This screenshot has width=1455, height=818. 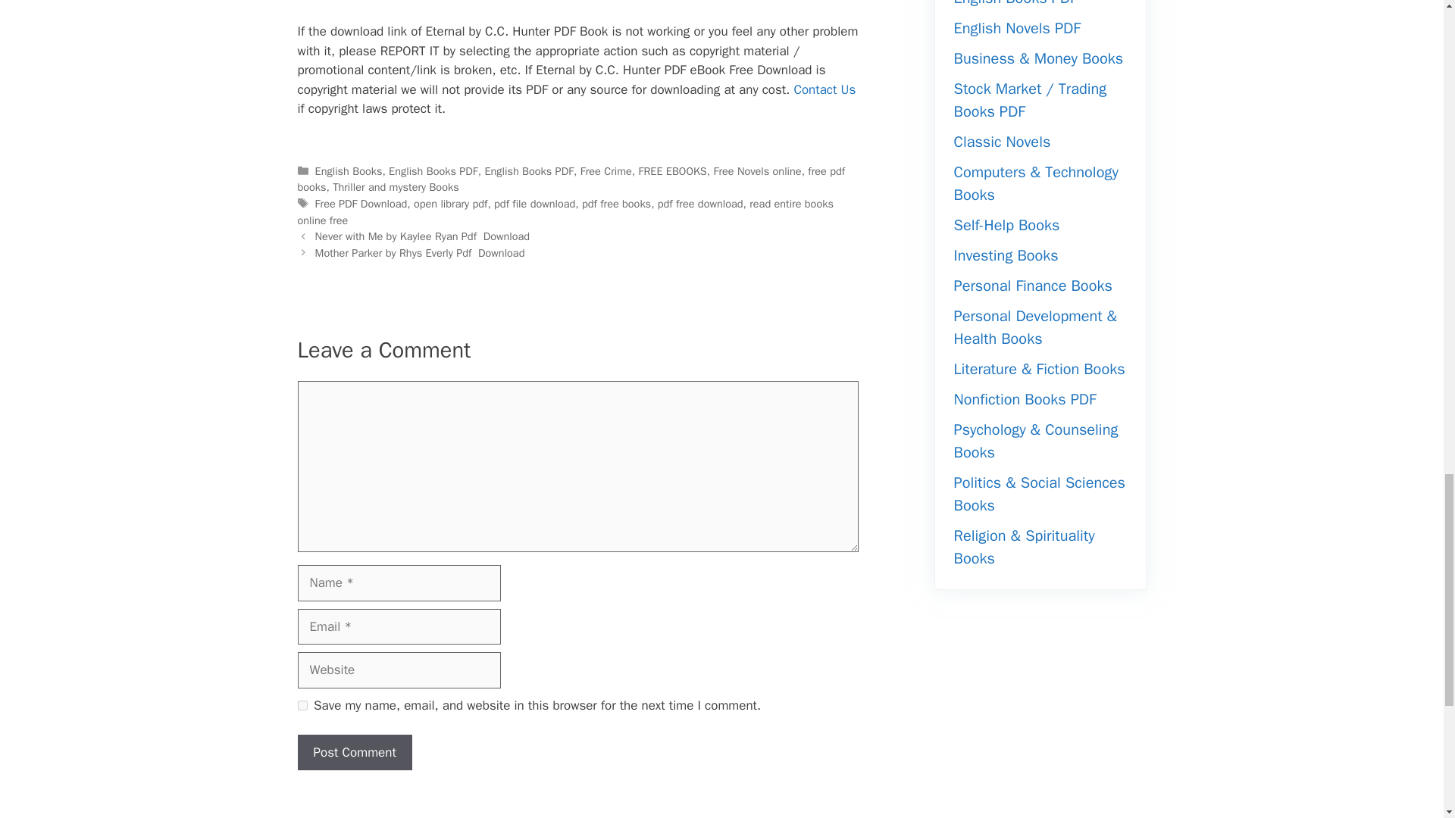 I want to click on Contact Us, so click(x=824, y=89).